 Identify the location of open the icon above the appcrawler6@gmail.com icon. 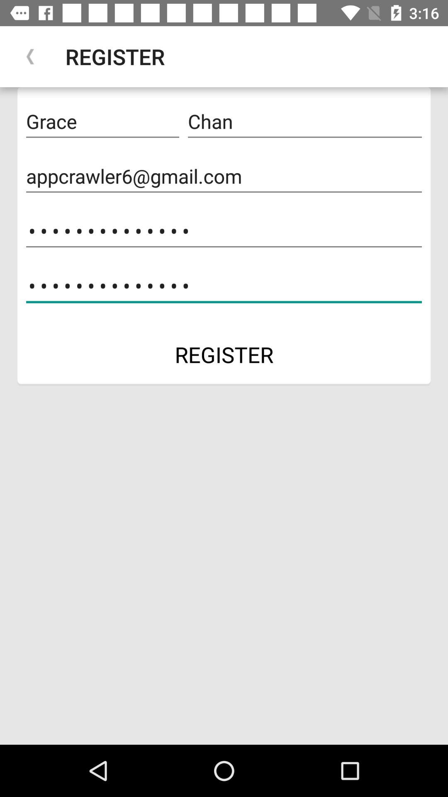
(102, 122).